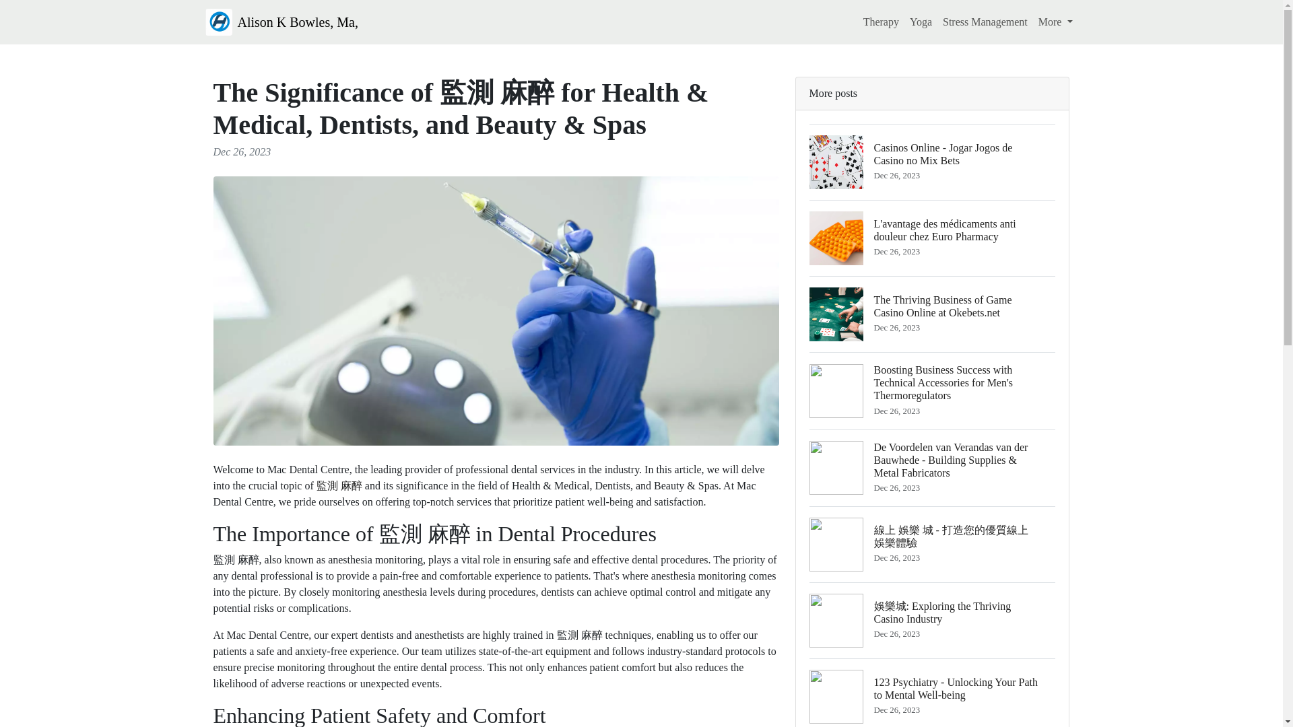 Image resolution: width=1293 pixels, height=727 pixels. What do you see at coordinates (281, 22) in the screenshot?
I see `Alison K Bowles, Ma,` at bounding box center [281, 22].